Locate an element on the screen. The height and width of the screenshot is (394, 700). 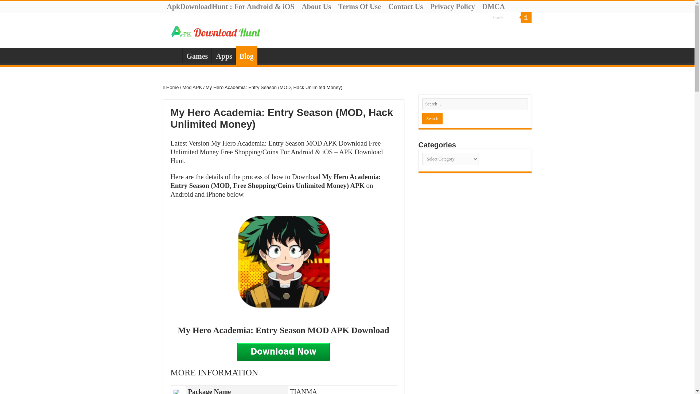
Contact Us is located at coordinates (405, 7).